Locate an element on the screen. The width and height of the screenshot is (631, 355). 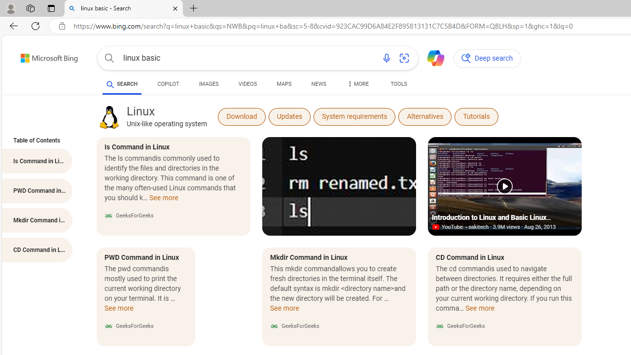
Alternatives is located at coordinates (425, 116).